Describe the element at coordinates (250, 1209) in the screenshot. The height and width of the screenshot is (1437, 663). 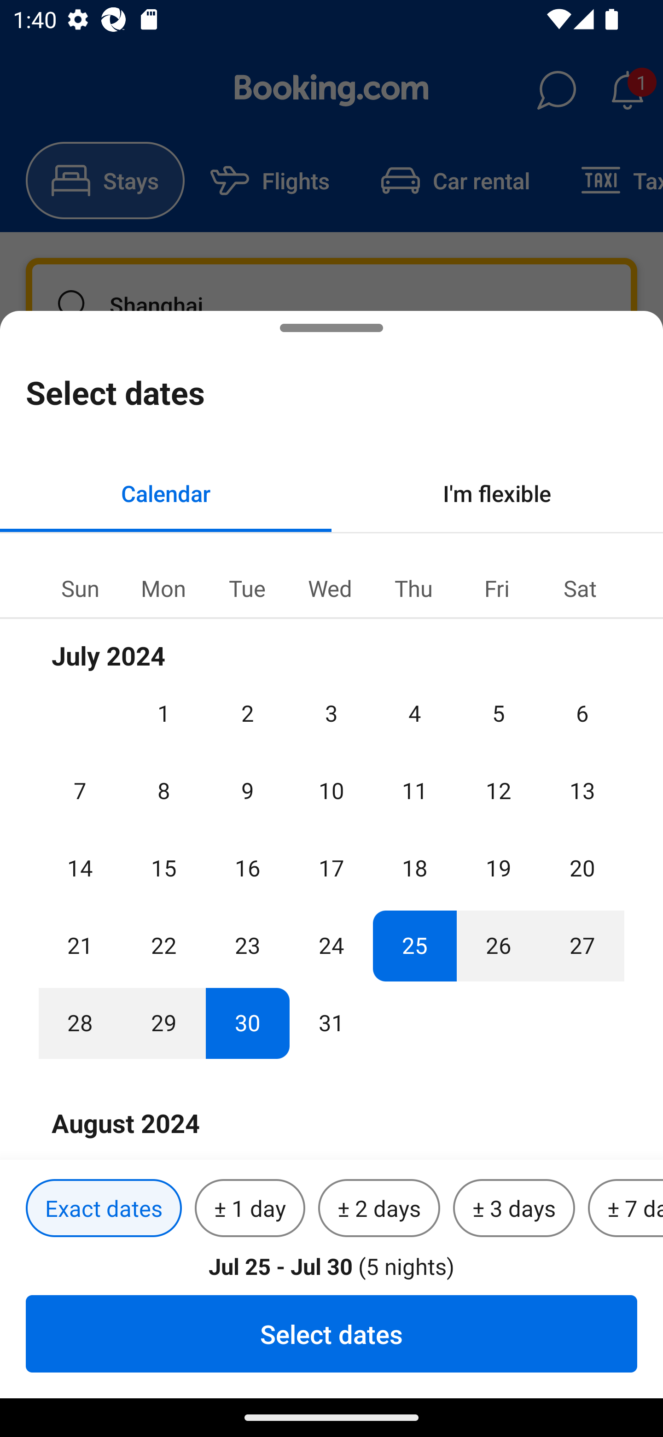
I see `± 1 day` at that location.